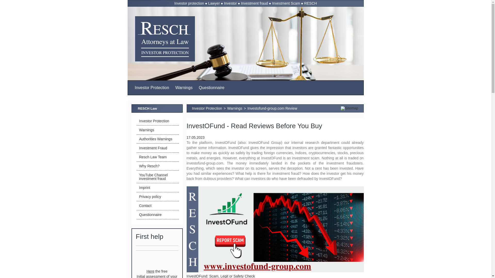  What do you see at coordinates (158, 205) in the screenshot?
I see `Contact` at bounding box center [158, 205].